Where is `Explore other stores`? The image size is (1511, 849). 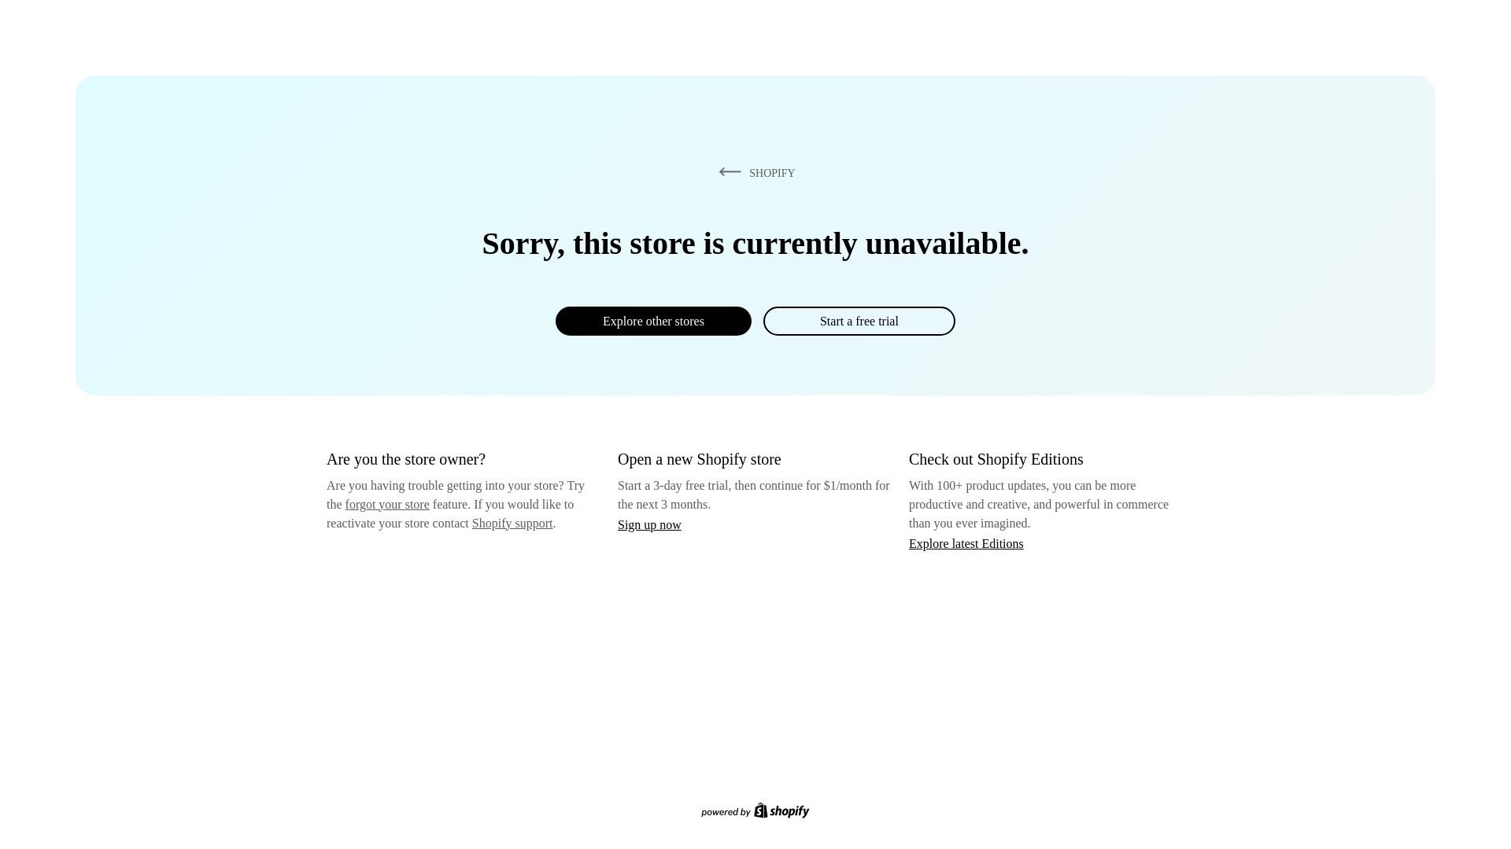
Explore other stores is located at coordinates (653, 321).